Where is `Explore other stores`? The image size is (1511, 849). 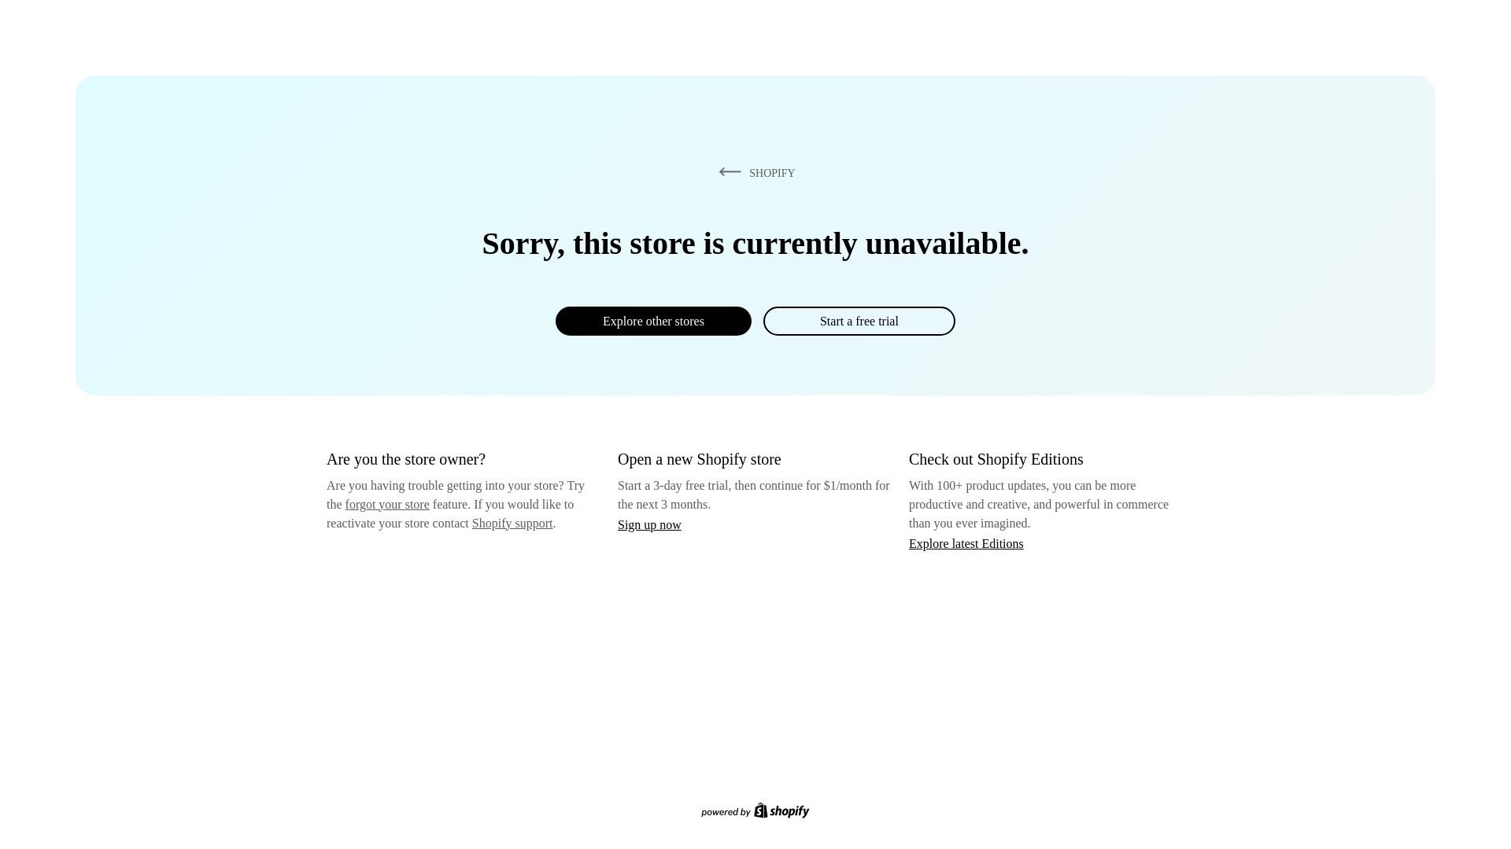
Explore other stores is located at coordinates (653, 321).